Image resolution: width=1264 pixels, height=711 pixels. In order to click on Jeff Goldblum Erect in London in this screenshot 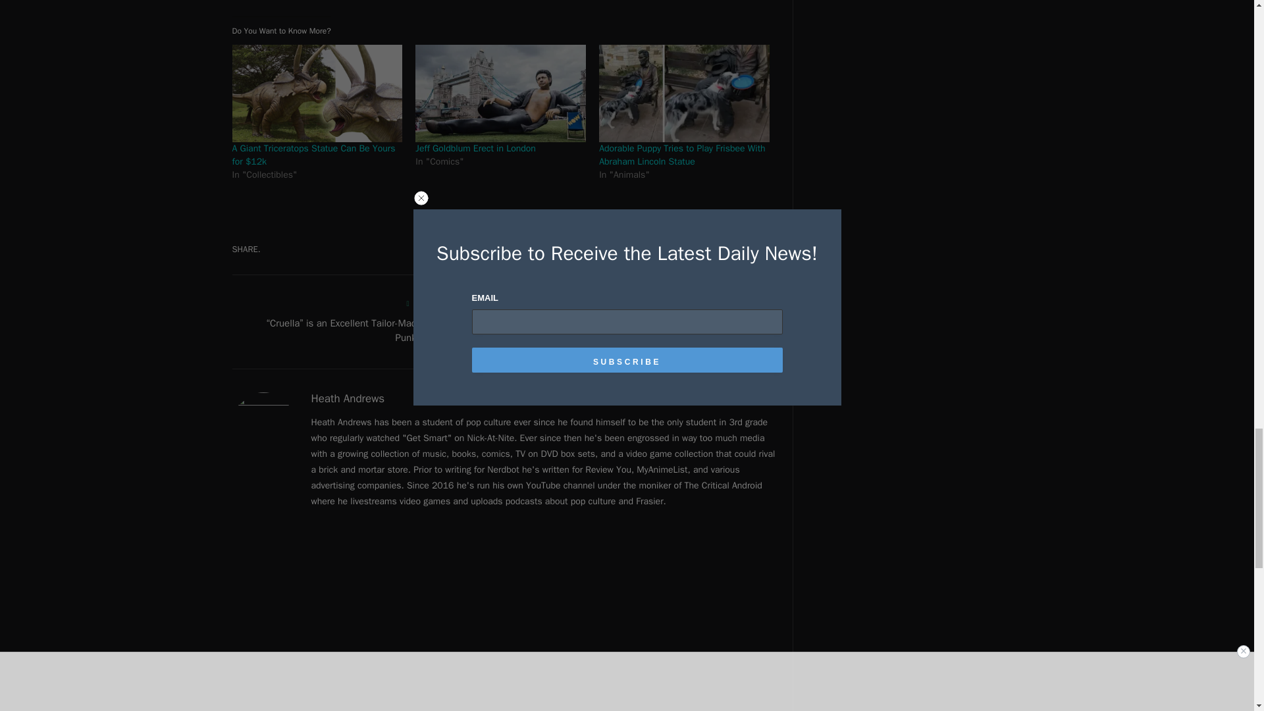, I will do `click(500, 93)`.